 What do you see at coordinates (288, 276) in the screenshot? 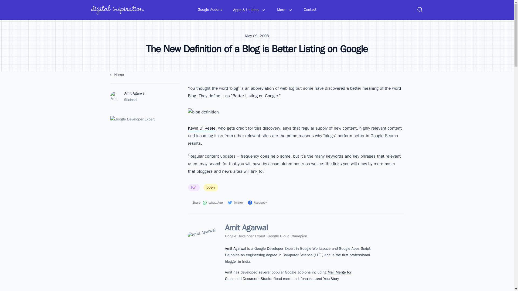
I see `Mail Merge for Gmail` at bounding box center [288, 276].